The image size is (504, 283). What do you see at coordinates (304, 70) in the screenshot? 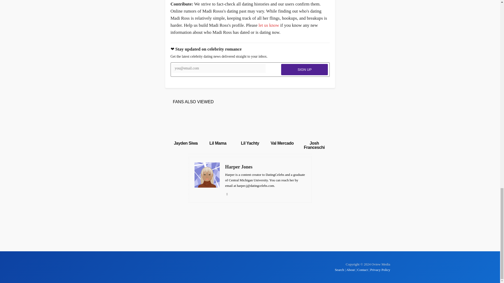
I see `SIGN UP` at bounding box center [304, 70].